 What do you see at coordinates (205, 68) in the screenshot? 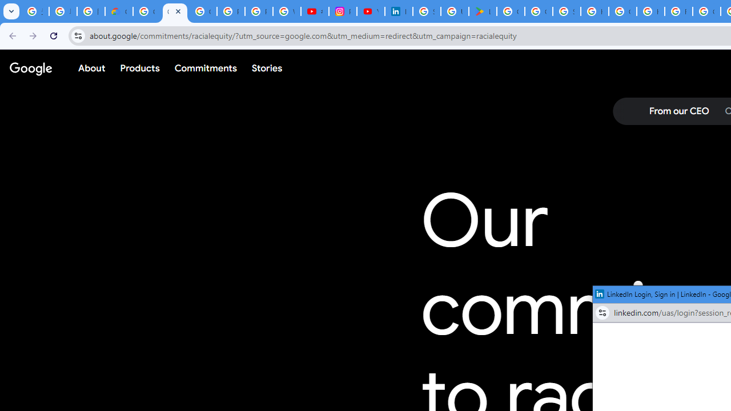
I see `Commitments` at bounding box center [205, 68].